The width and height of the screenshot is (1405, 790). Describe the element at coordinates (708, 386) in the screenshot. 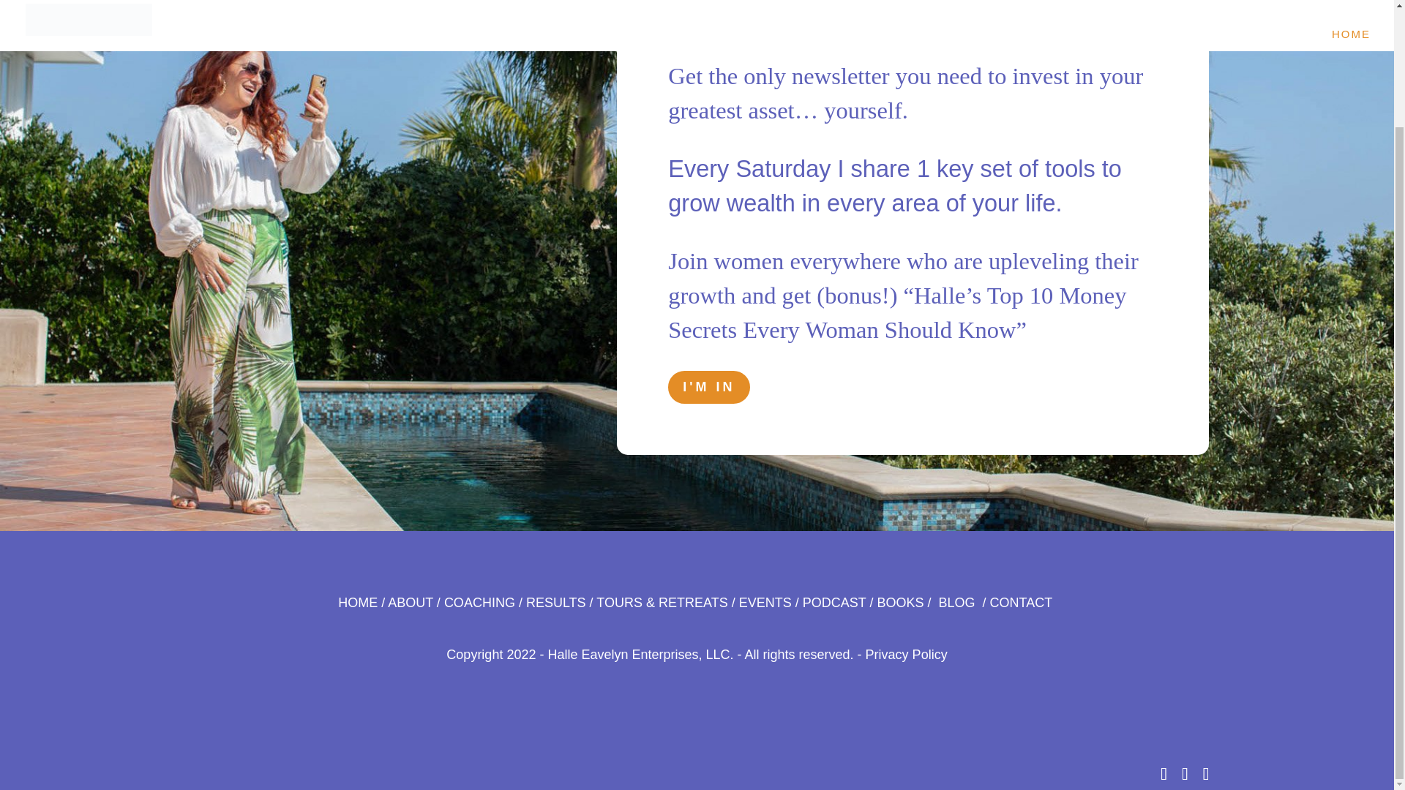

I see `I'M IN` at that location.